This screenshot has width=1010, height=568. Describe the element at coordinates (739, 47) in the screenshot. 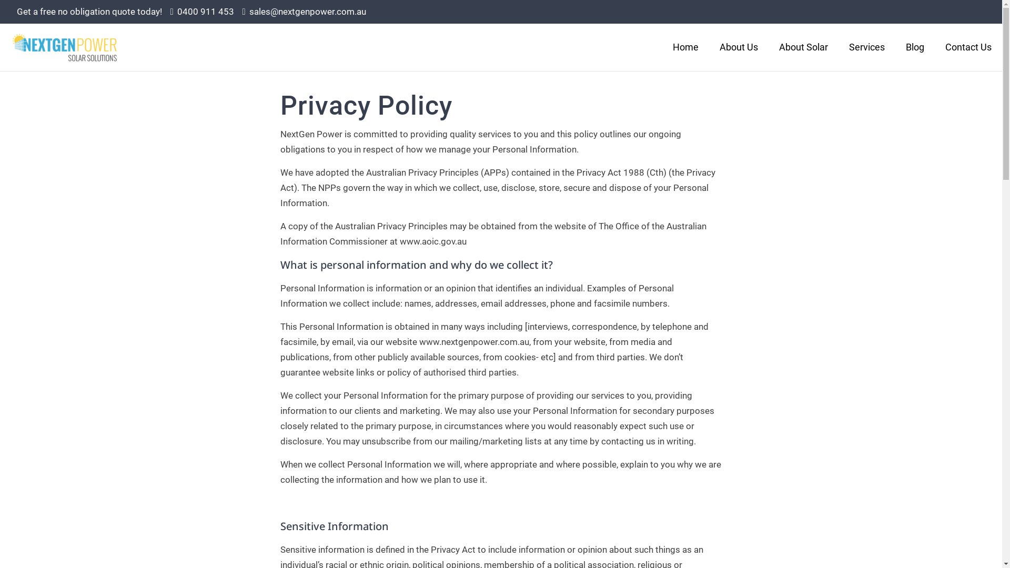

I see `About Us` at that location.